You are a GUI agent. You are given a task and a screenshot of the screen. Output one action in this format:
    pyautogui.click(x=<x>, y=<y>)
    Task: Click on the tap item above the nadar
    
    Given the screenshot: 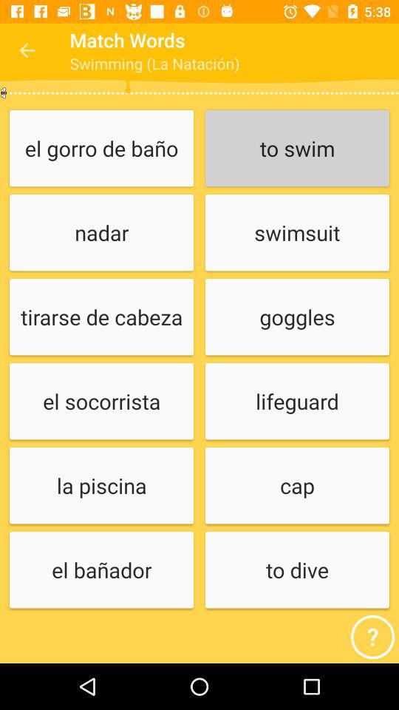 What is the action you would take?
    pyautogui.click(x=101, y=149)
    